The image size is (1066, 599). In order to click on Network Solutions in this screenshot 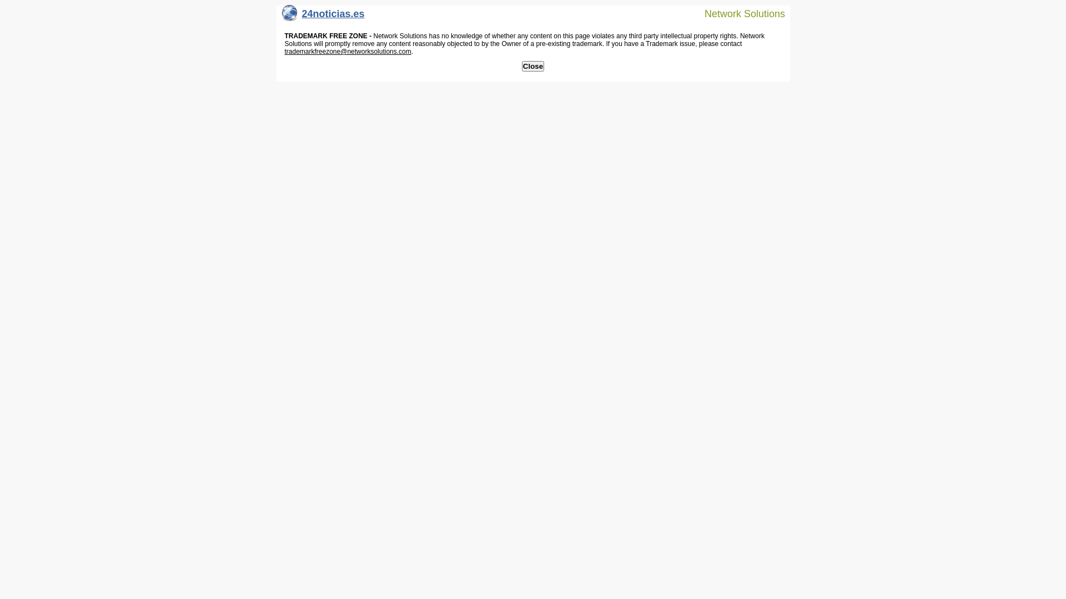, I will do `click(738, 13)`.